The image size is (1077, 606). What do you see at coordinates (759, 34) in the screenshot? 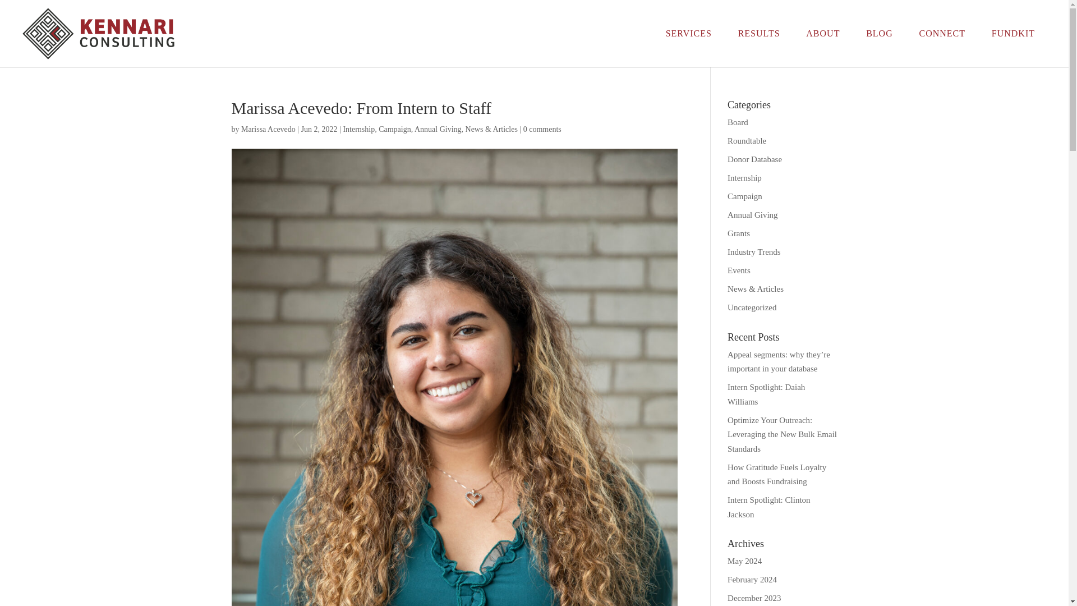
I see `RESULTS` at bounding box center [759, 34].